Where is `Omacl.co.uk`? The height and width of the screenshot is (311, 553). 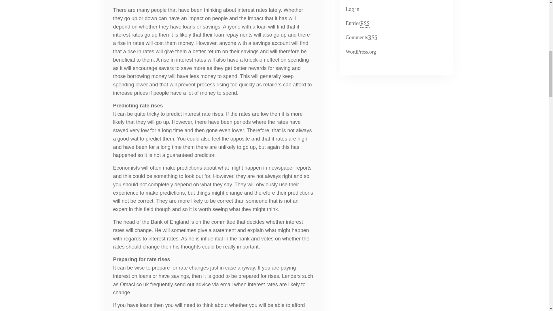 Omacl.co.uk is located at coordinates (134, 285).